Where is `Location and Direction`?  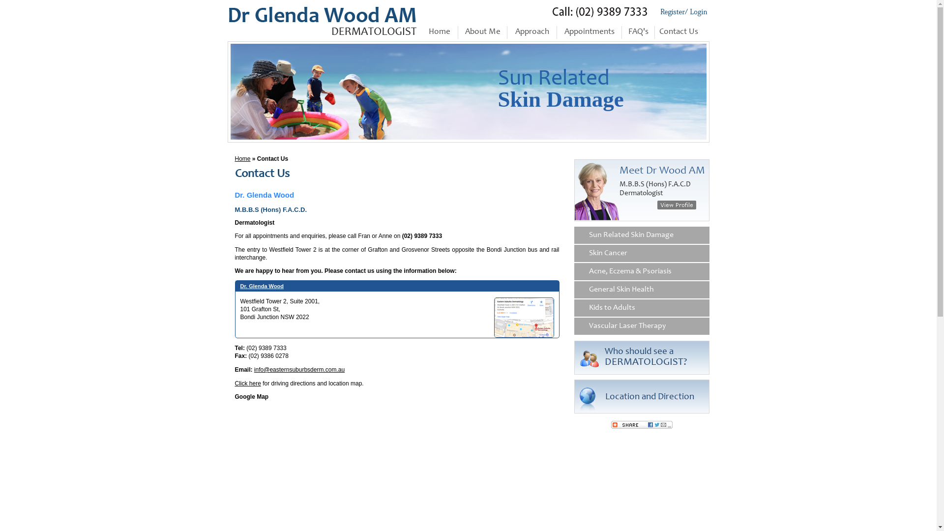
Location and Direction is located at coordinates (649, 397).